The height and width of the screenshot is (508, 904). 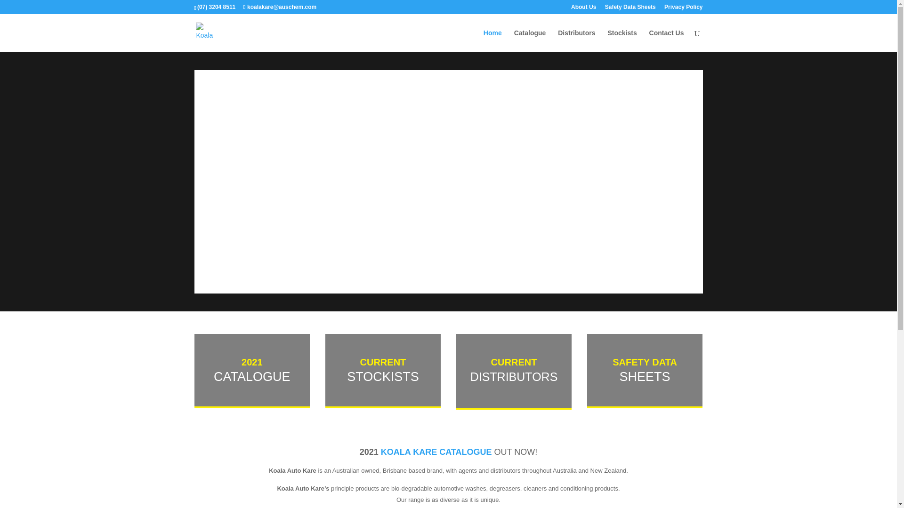 What do you see at coordinates (383, 362) in the screenshot?
I see `CURRENT` at bounding box center [383, 362].